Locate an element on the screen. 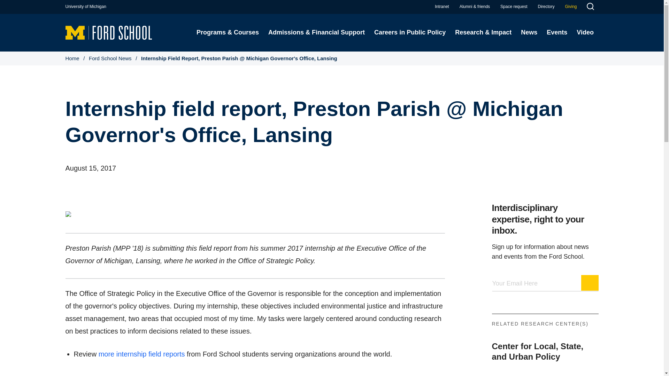 The height and width of the screenshot is (376, 669). Home is located at coordinates (109, 32).